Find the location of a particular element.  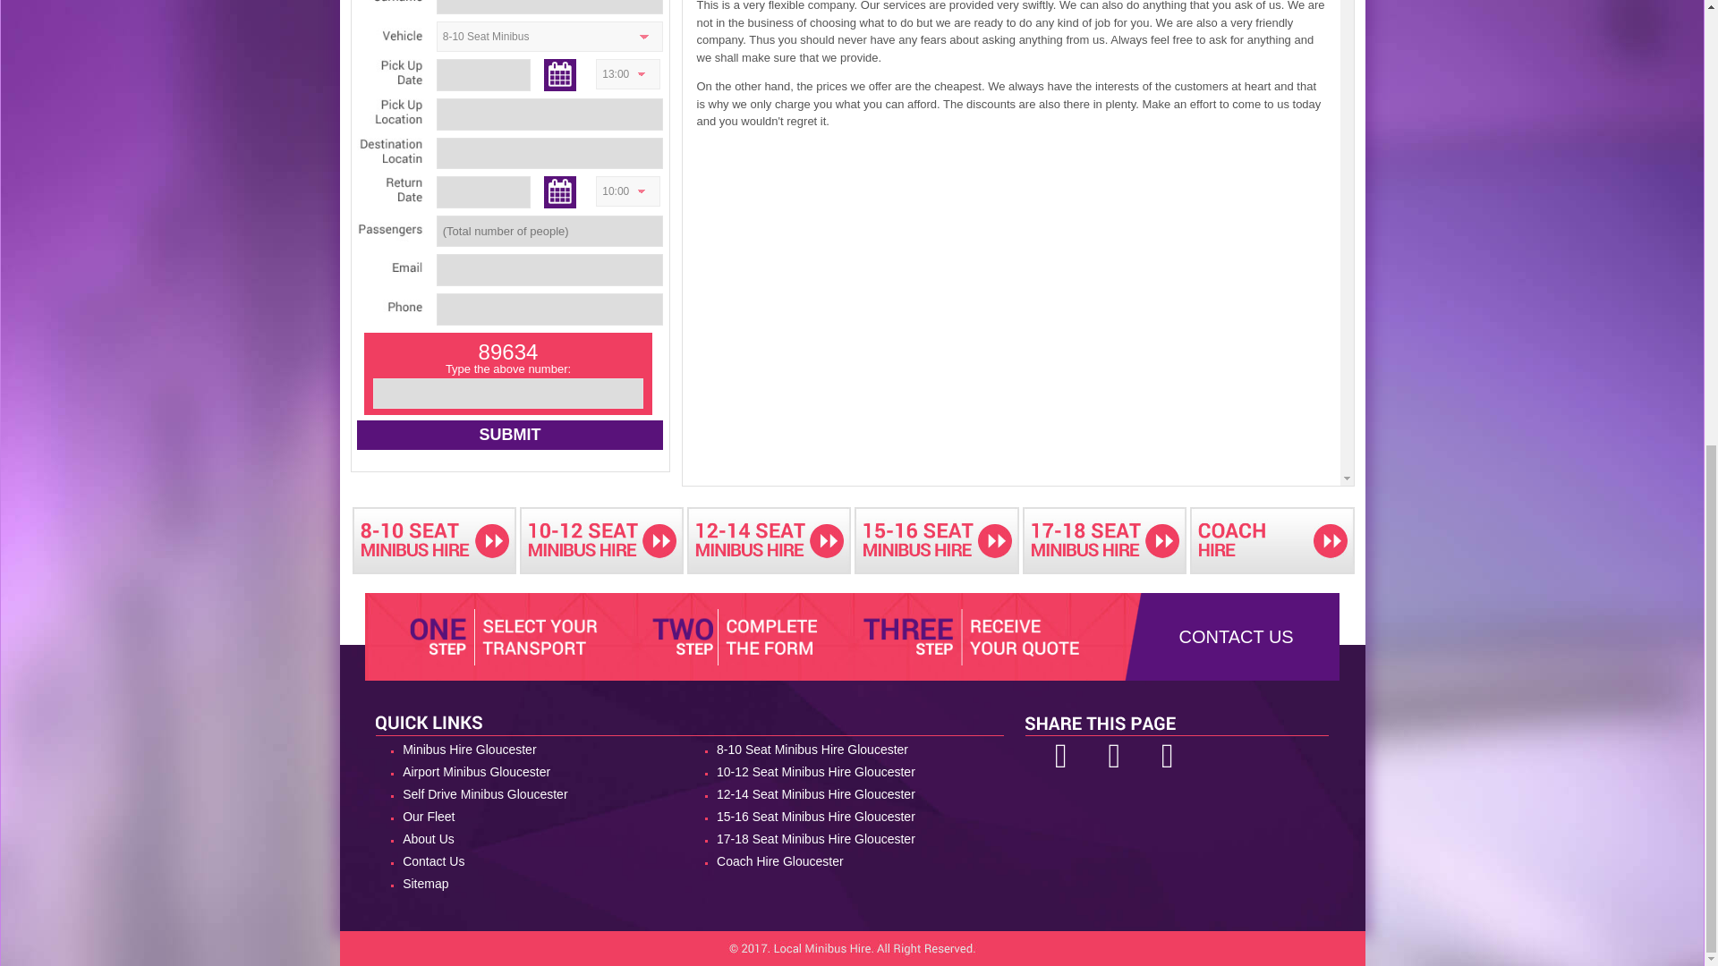

CONTACT US is located at coordinates (1236, 636).